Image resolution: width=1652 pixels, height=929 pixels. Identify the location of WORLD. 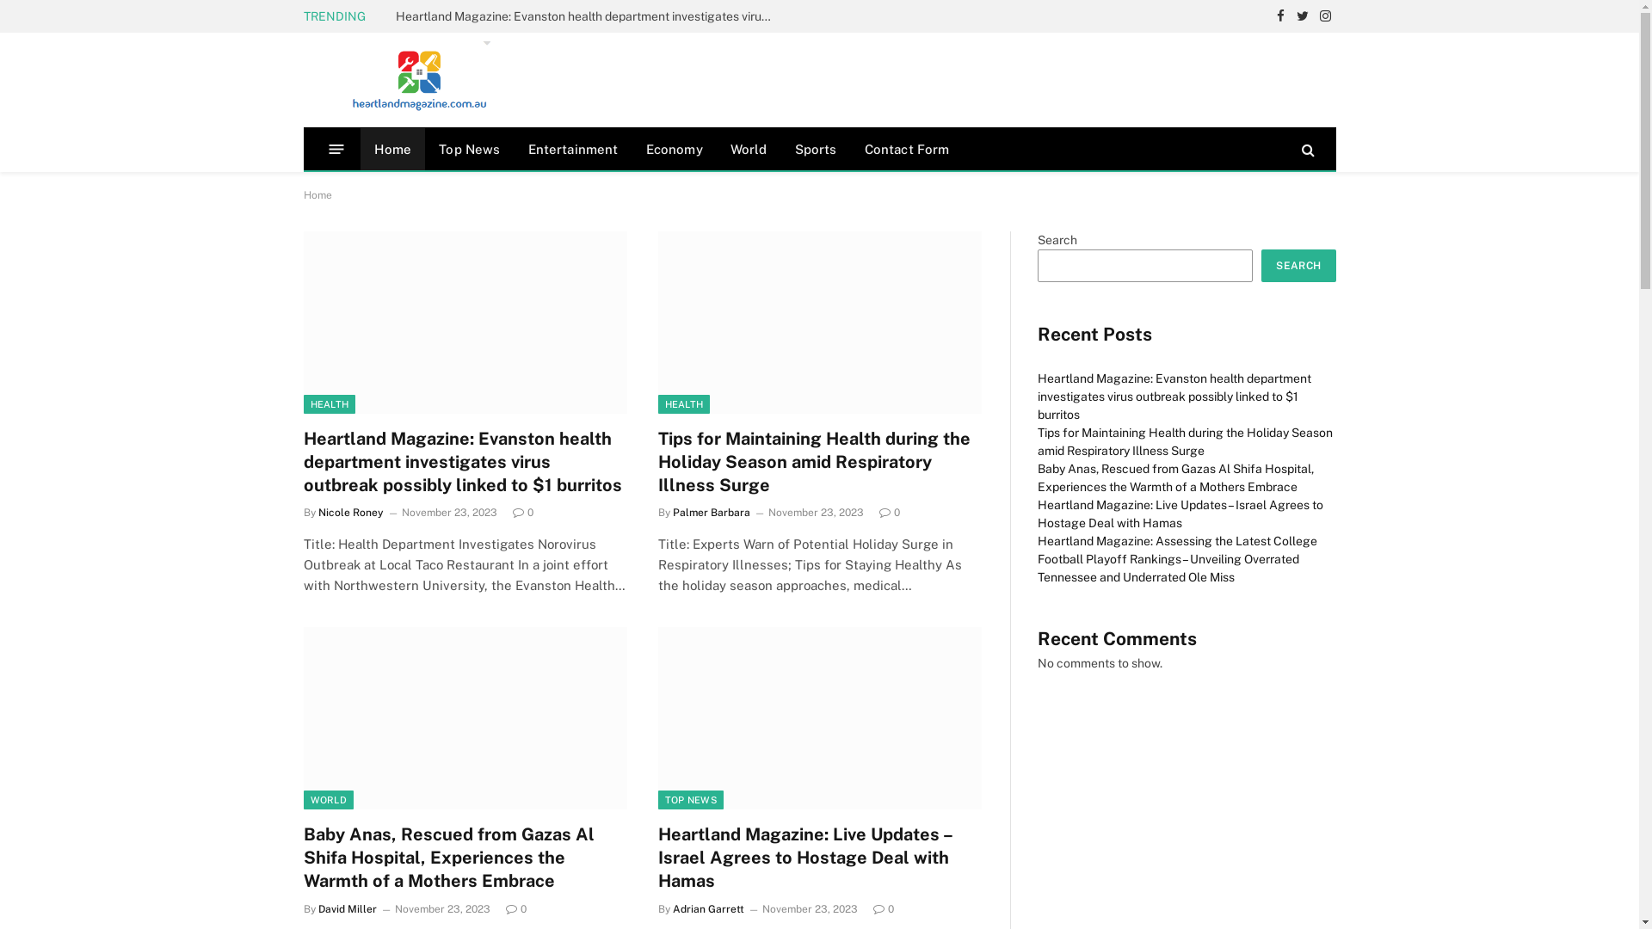
(329, 800).